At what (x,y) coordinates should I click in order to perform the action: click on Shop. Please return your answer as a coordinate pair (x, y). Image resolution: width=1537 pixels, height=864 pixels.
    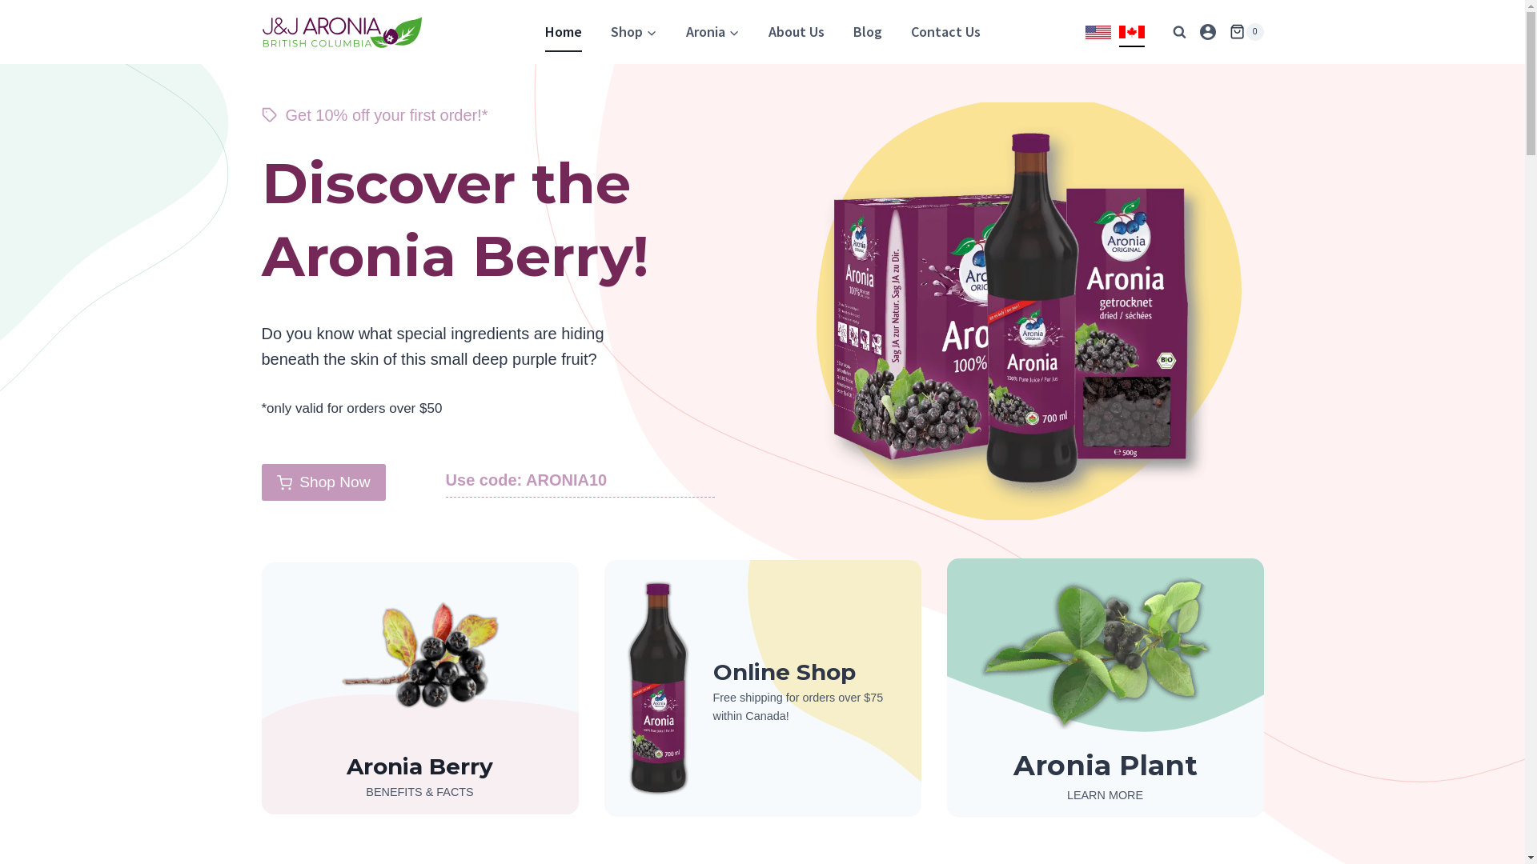
    Looking at the image, I should click on (633, 32).